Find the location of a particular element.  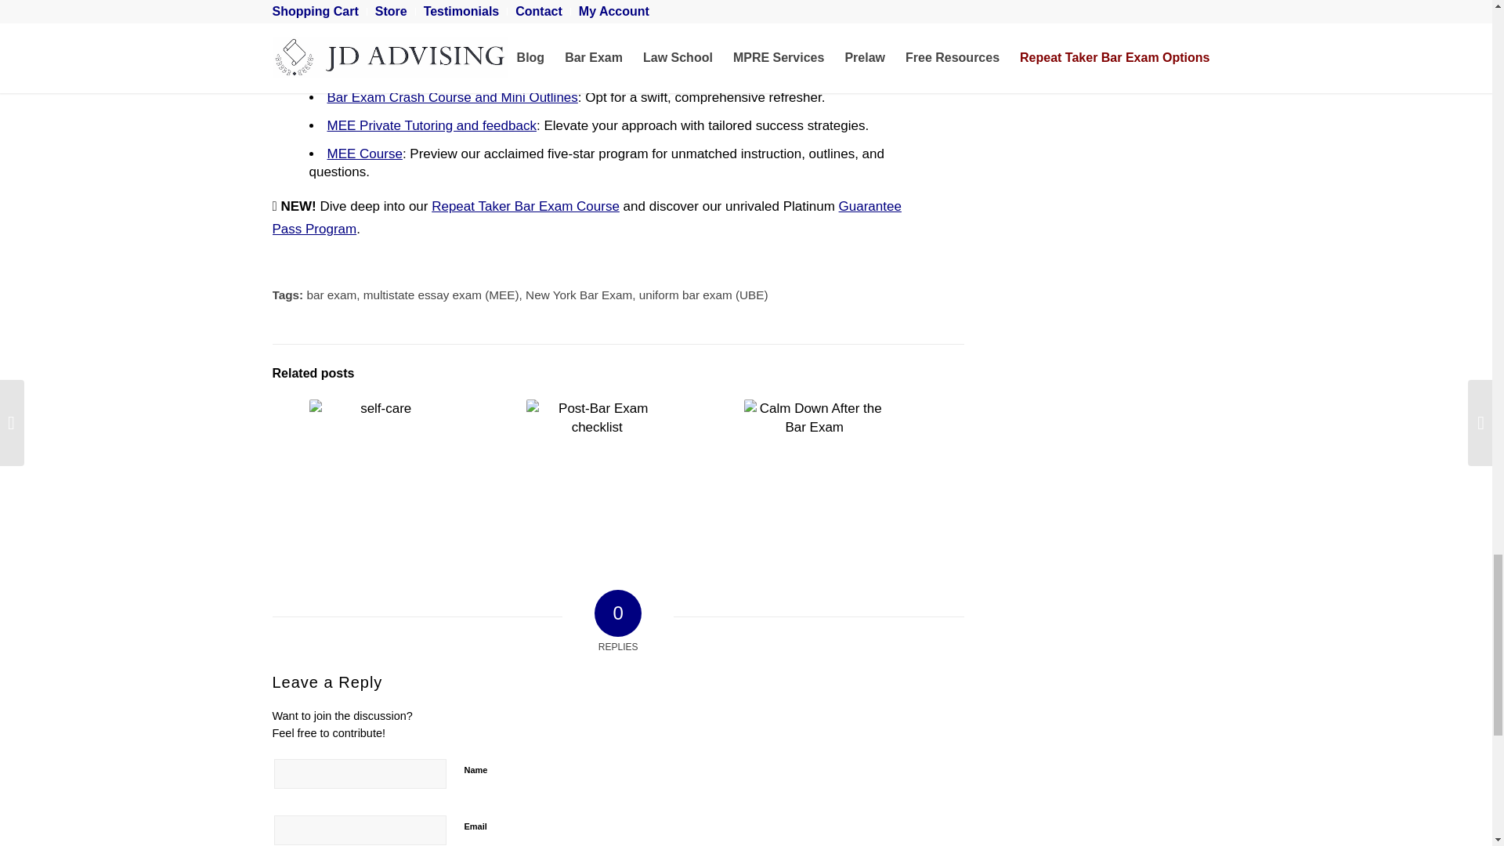

Self-Care During Stressful Times: Strategies for Bar Takers is located at coordinates (379, 470).